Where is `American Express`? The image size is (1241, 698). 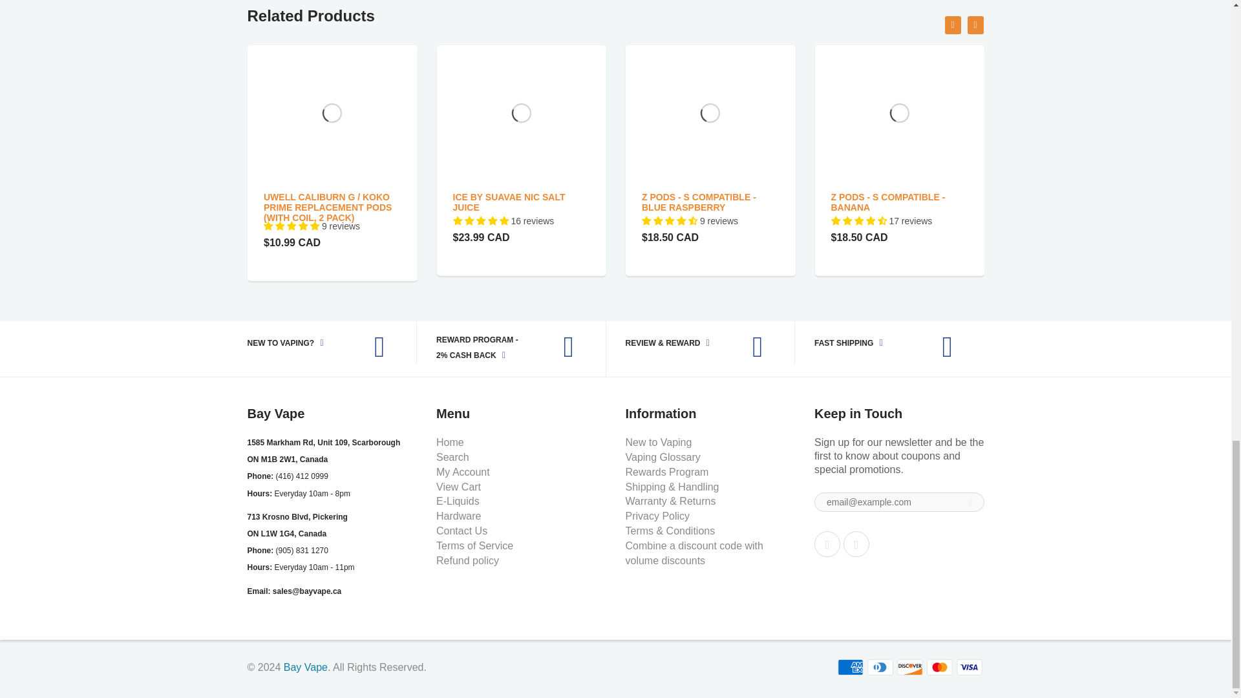
American Express is located at coordinates (851, 667).